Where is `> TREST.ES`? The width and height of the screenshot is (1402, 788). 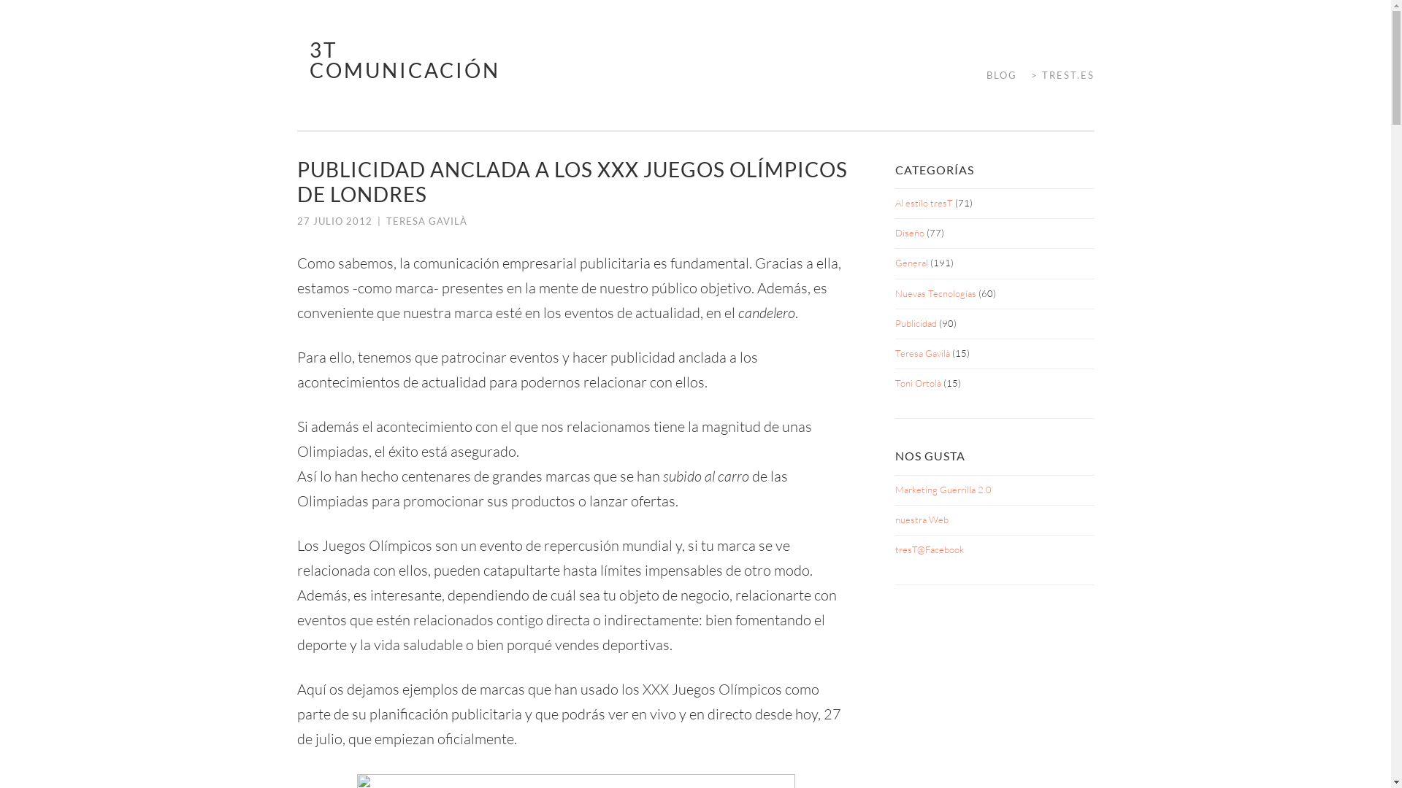 > TREST.ES is located at coordinates (1057, 76).